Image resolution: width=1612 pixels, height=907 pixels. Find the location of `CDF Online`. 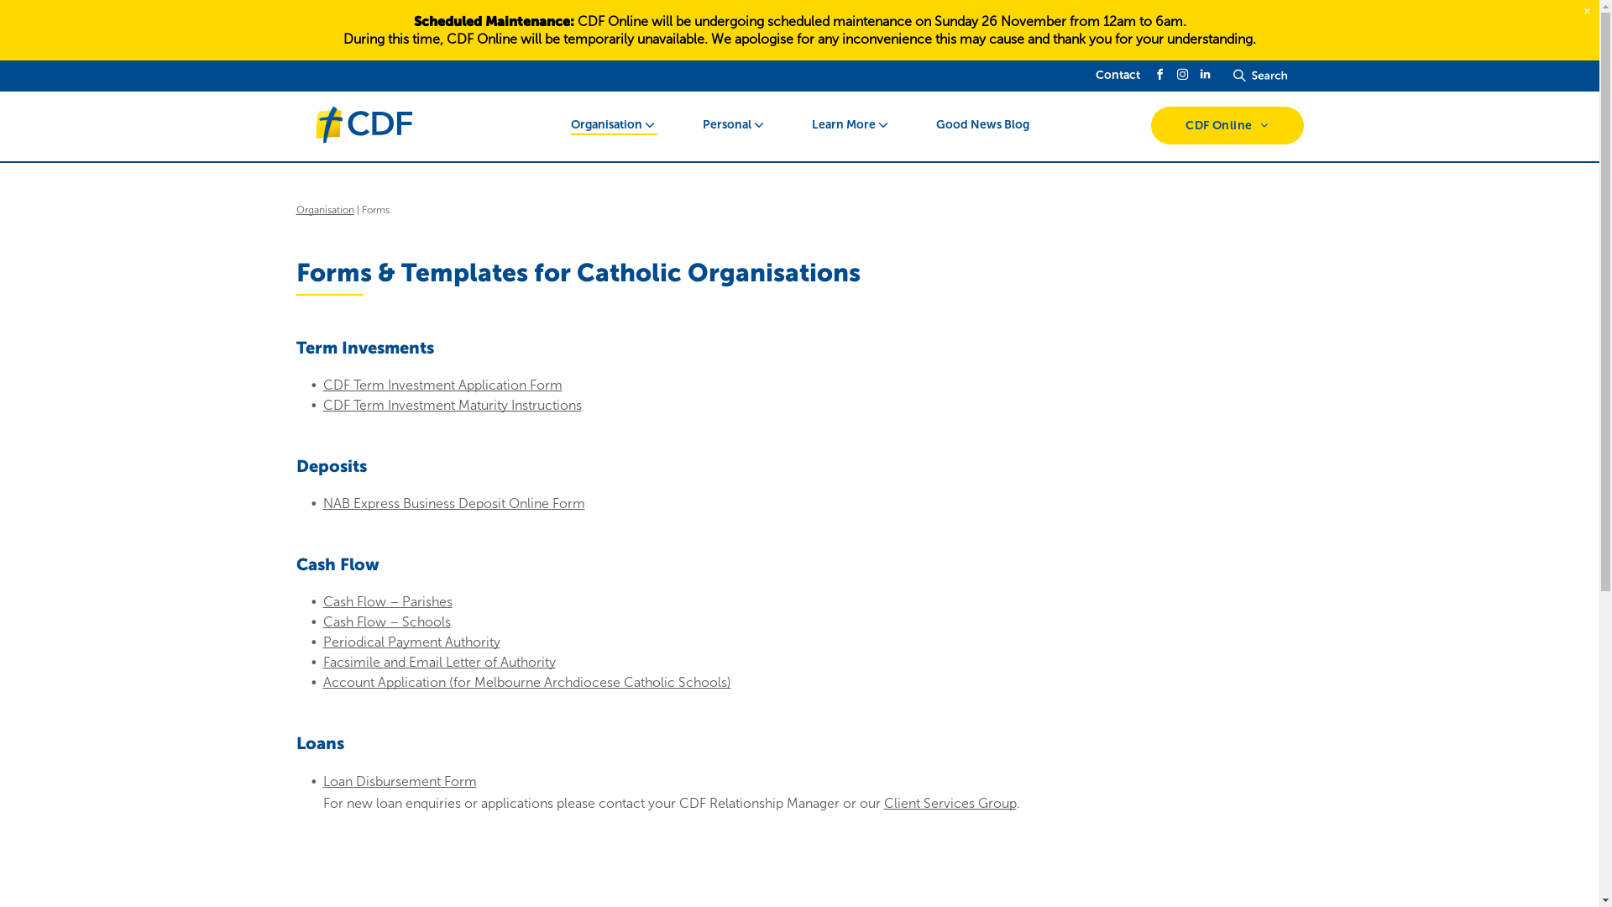

CDF Online is located at coordinates (1227, 126).